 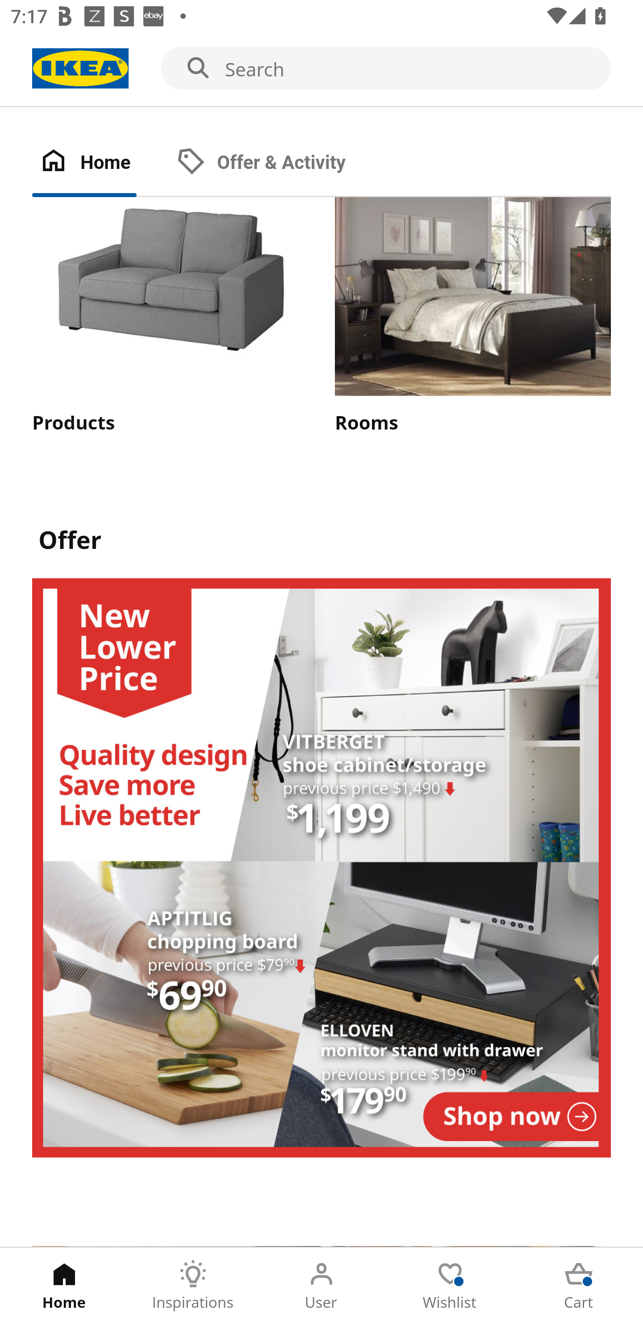 I want to click on Home
Tab 1 of 5, so click(x=64, y=1285).